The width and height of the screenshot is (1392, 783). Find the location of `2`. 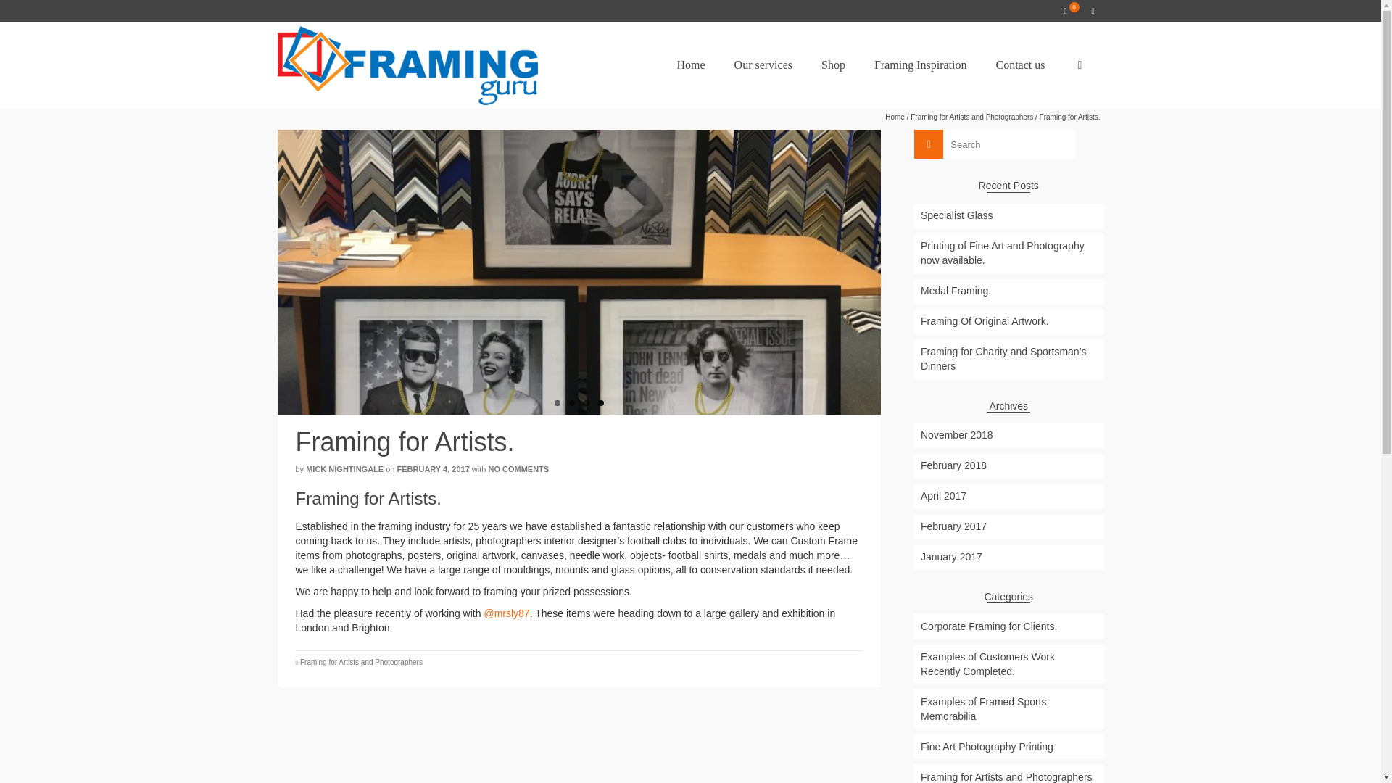

2 is located at coordinates (571, 403).